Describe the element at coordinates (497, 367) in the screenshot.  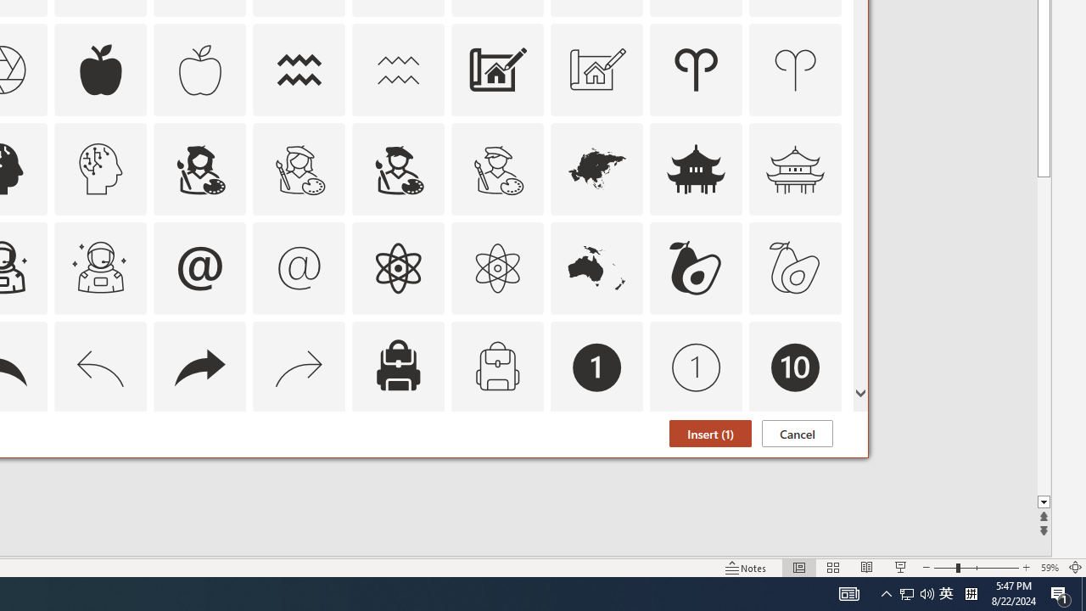
I see `AutomationID: Icons_Backpack_M` at that location.